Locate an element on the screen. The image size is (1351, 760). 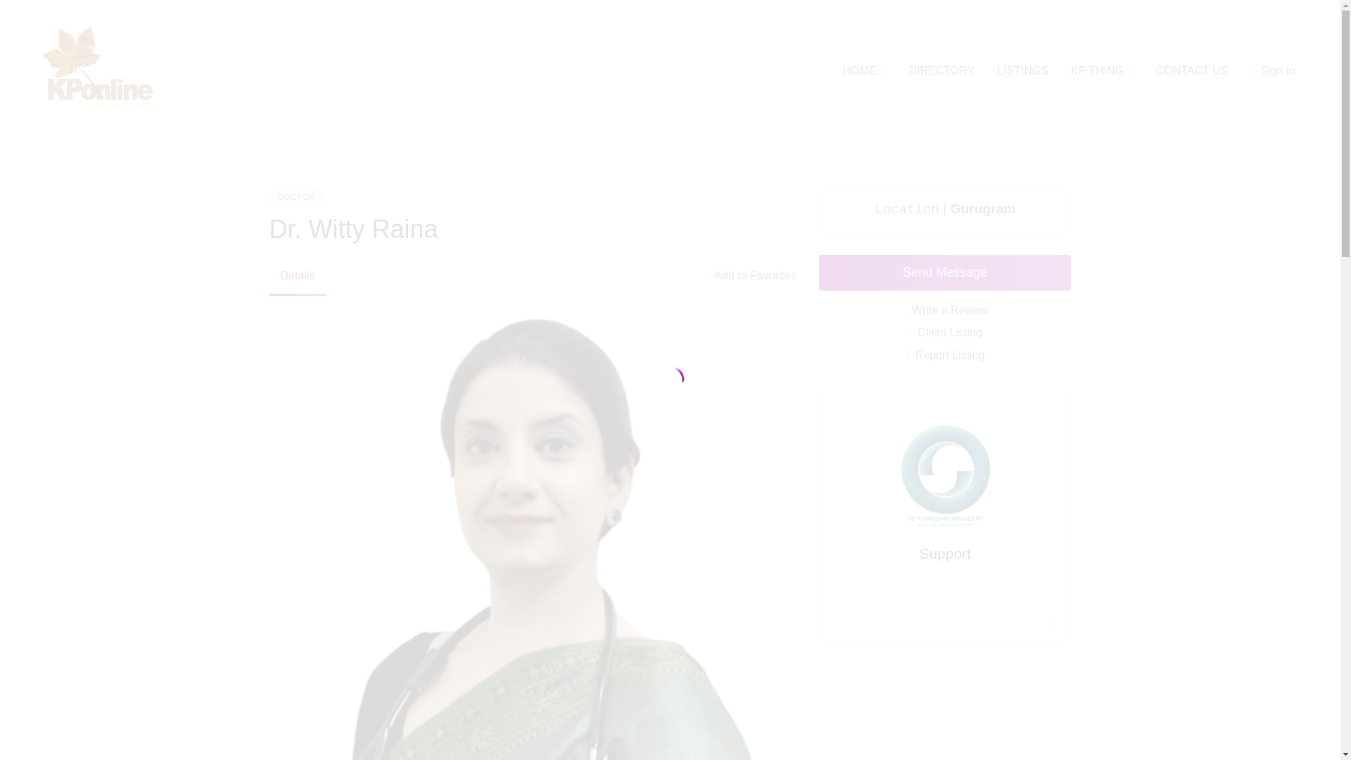
DIRECTORY is located at coordinates (941, 70).